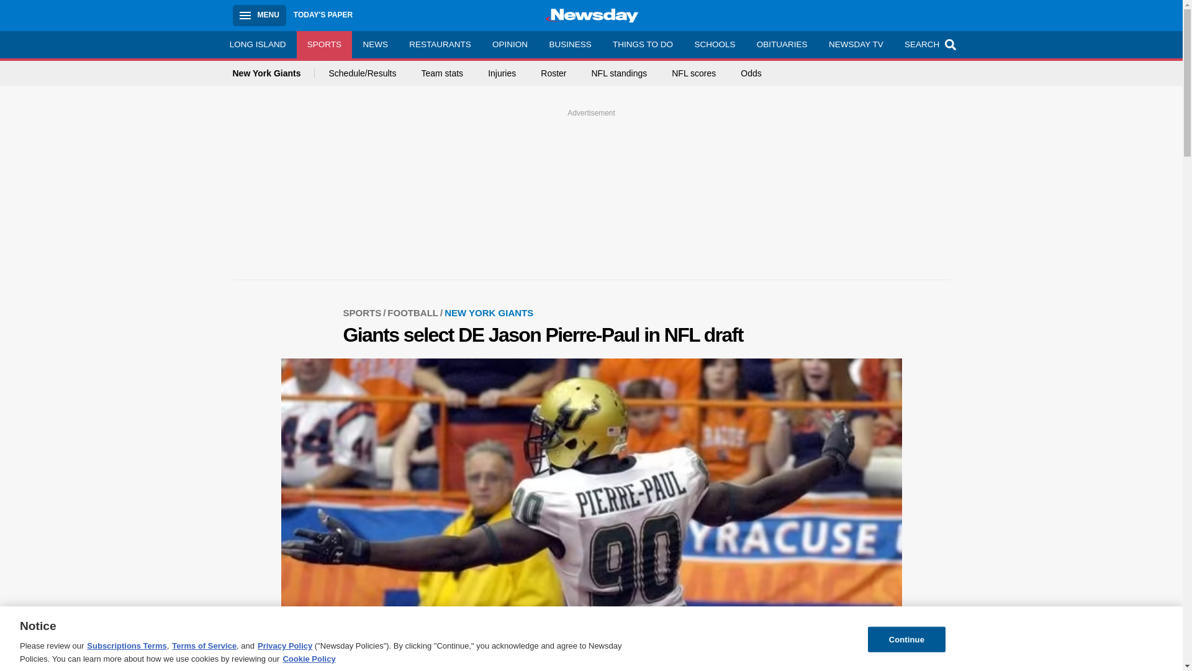 Image resolution: width=1192 pixels, height=671 pixels. I want to click on OPINION, so click(510, 44).